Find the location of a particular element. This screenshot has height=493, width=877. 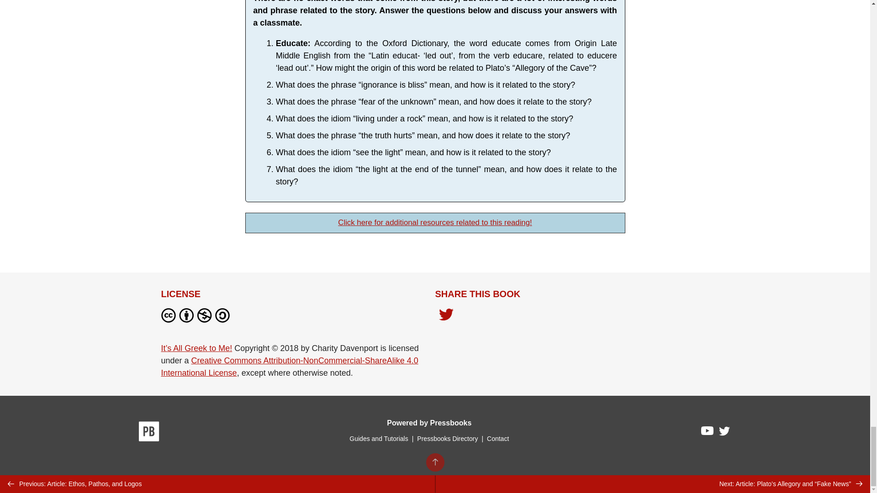

Pressbooks on YouTube is located at coordinates (708, 433).